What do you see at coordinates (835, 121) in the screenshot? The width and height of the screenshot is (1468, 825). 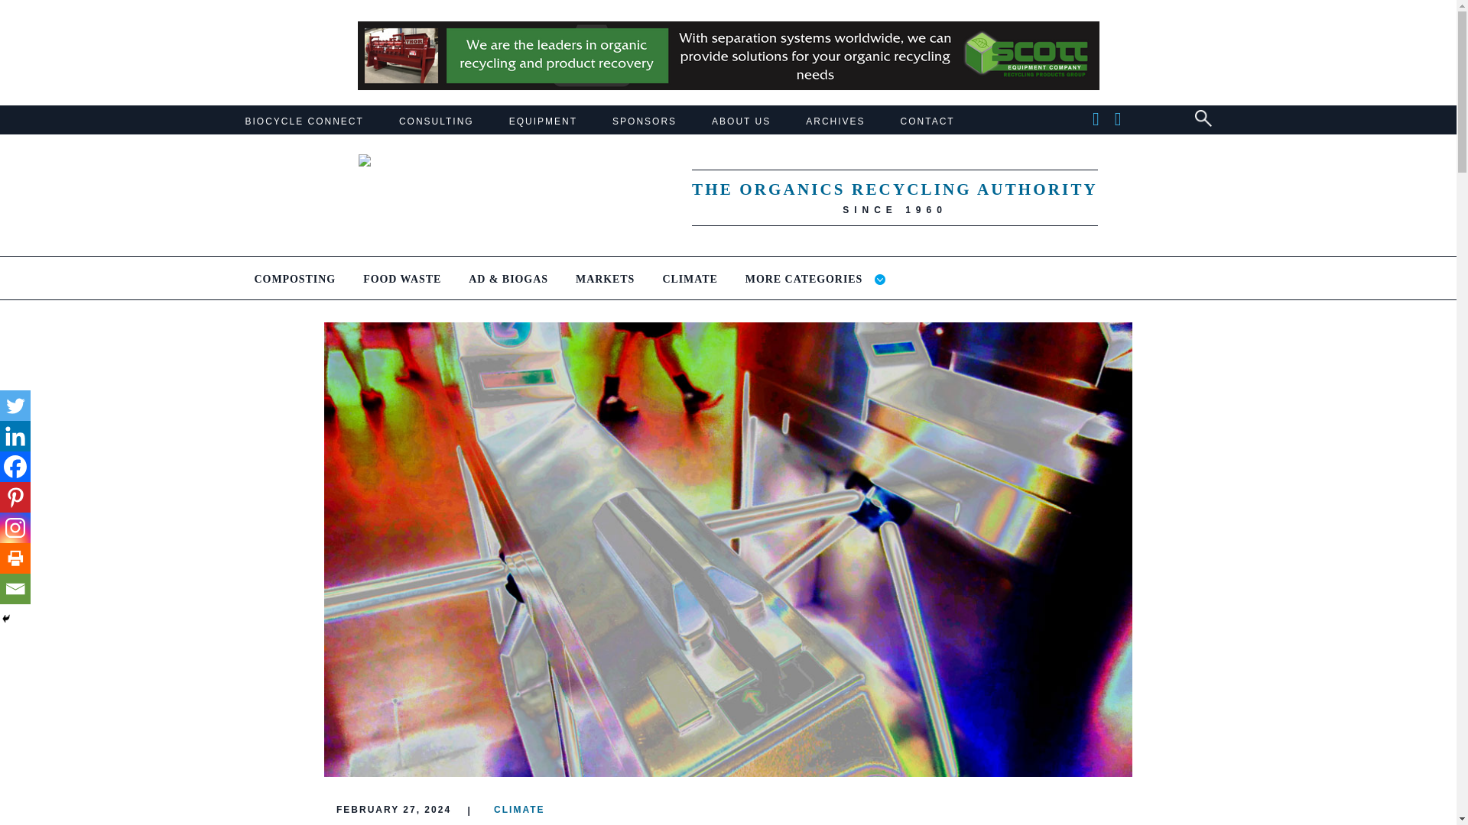 I see `ARCHIVES` at bounding box center [835, 121].